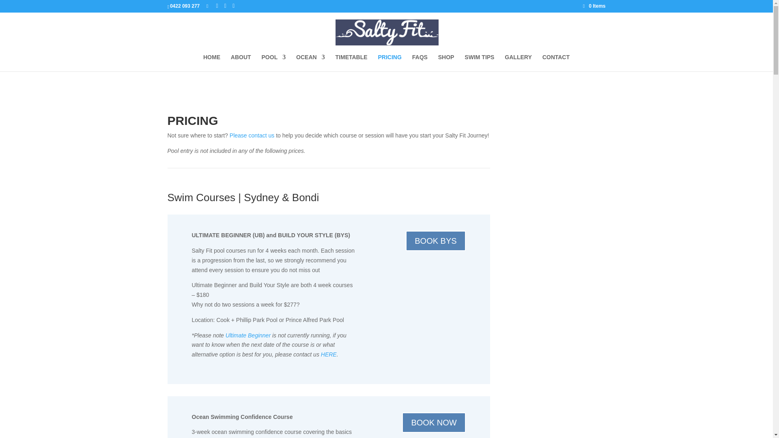  What do you see at coordinates (556, 62) in the screenshot?
I see `CONTACT` at bounding box center [556, 62].